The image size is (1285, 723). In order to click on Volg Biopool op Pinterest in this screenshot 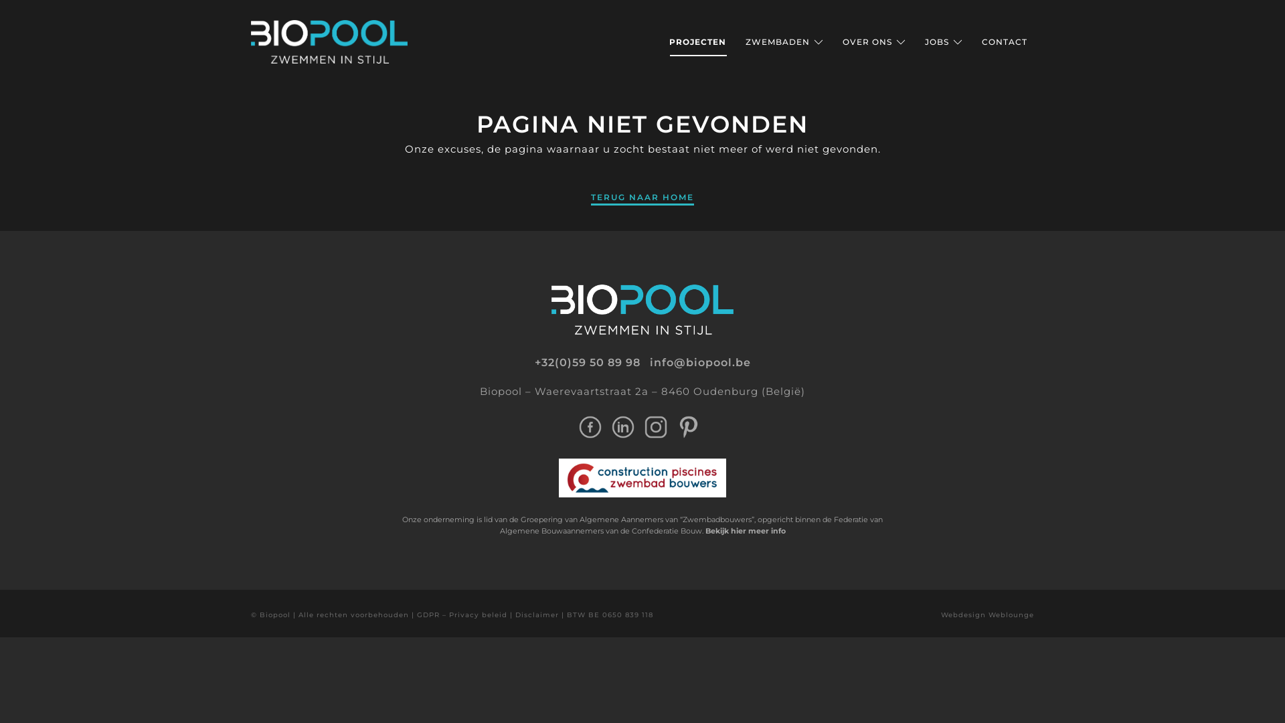, I will do `click(689, 426)`.